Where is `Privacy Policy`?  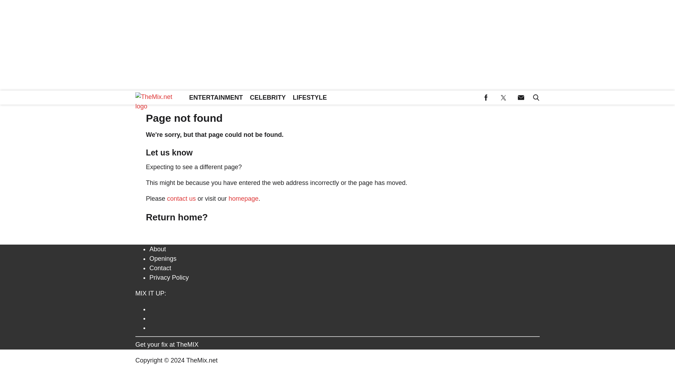 Privacy Policy is located at coordinates (169, 277).